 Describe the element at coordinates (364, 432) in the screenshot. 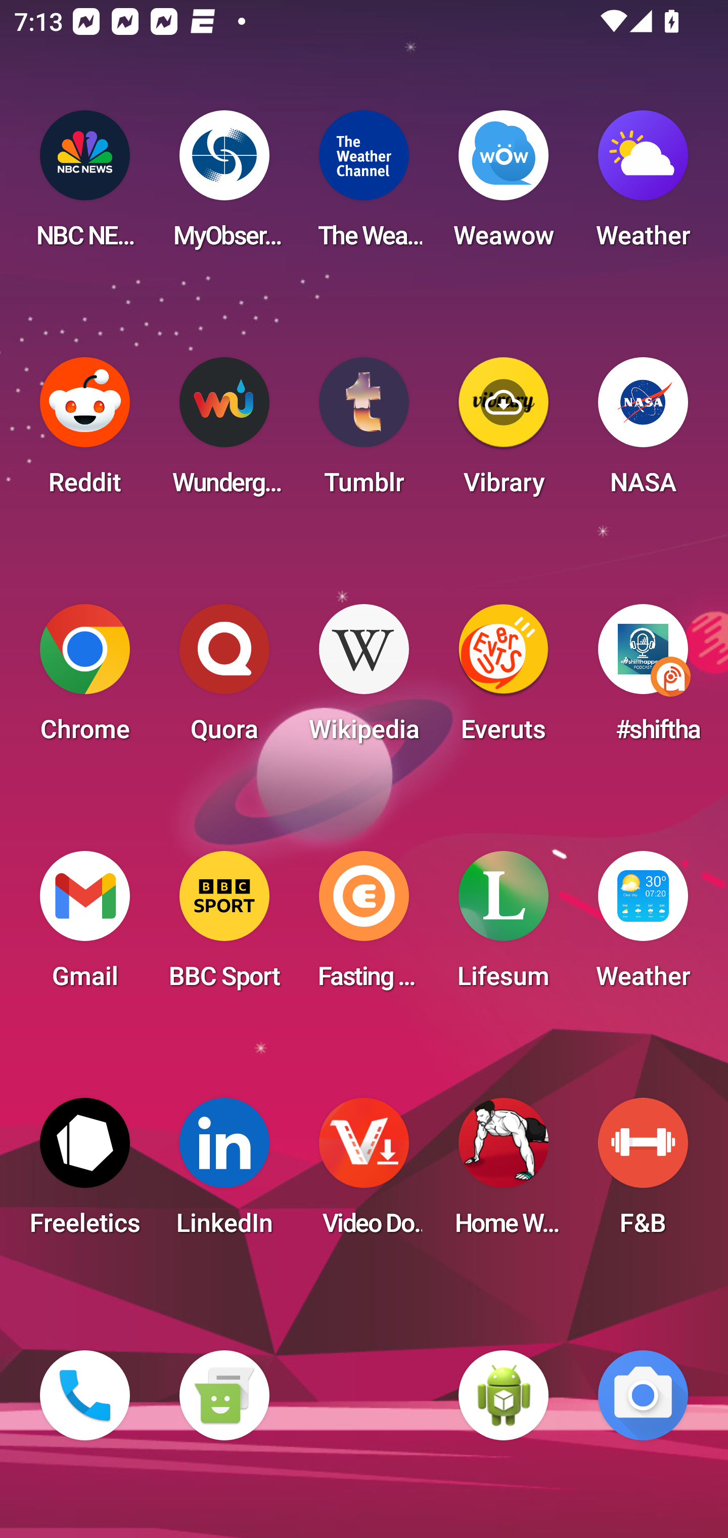

I see `Tumblr` at that location.